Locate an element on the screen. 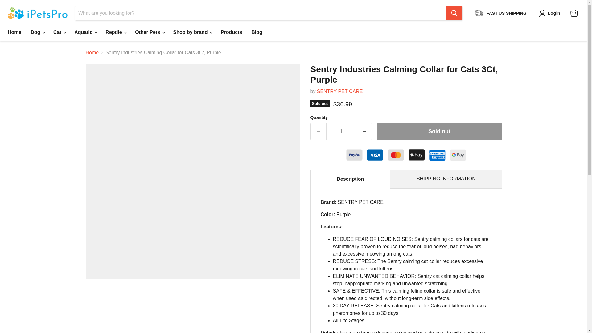 Image resolution: width=592 pixels, height=333 pixels. View cart is located at coordinates (574, 13).